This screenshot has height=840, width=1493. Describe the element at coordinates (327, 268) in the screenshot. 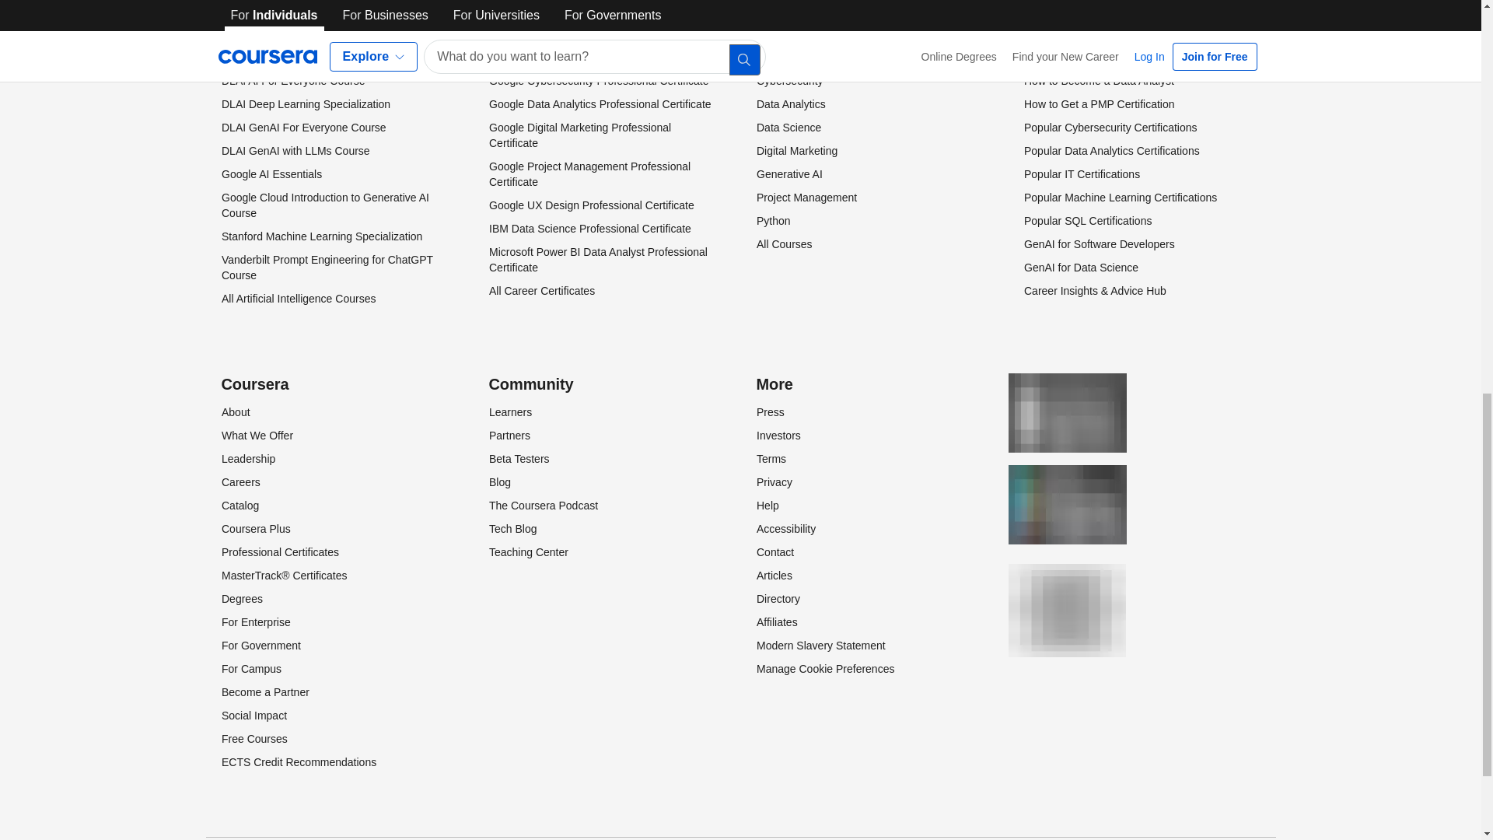

I see `Vanderbilt Prompt Engineering for ChatGPT Course` at that location.